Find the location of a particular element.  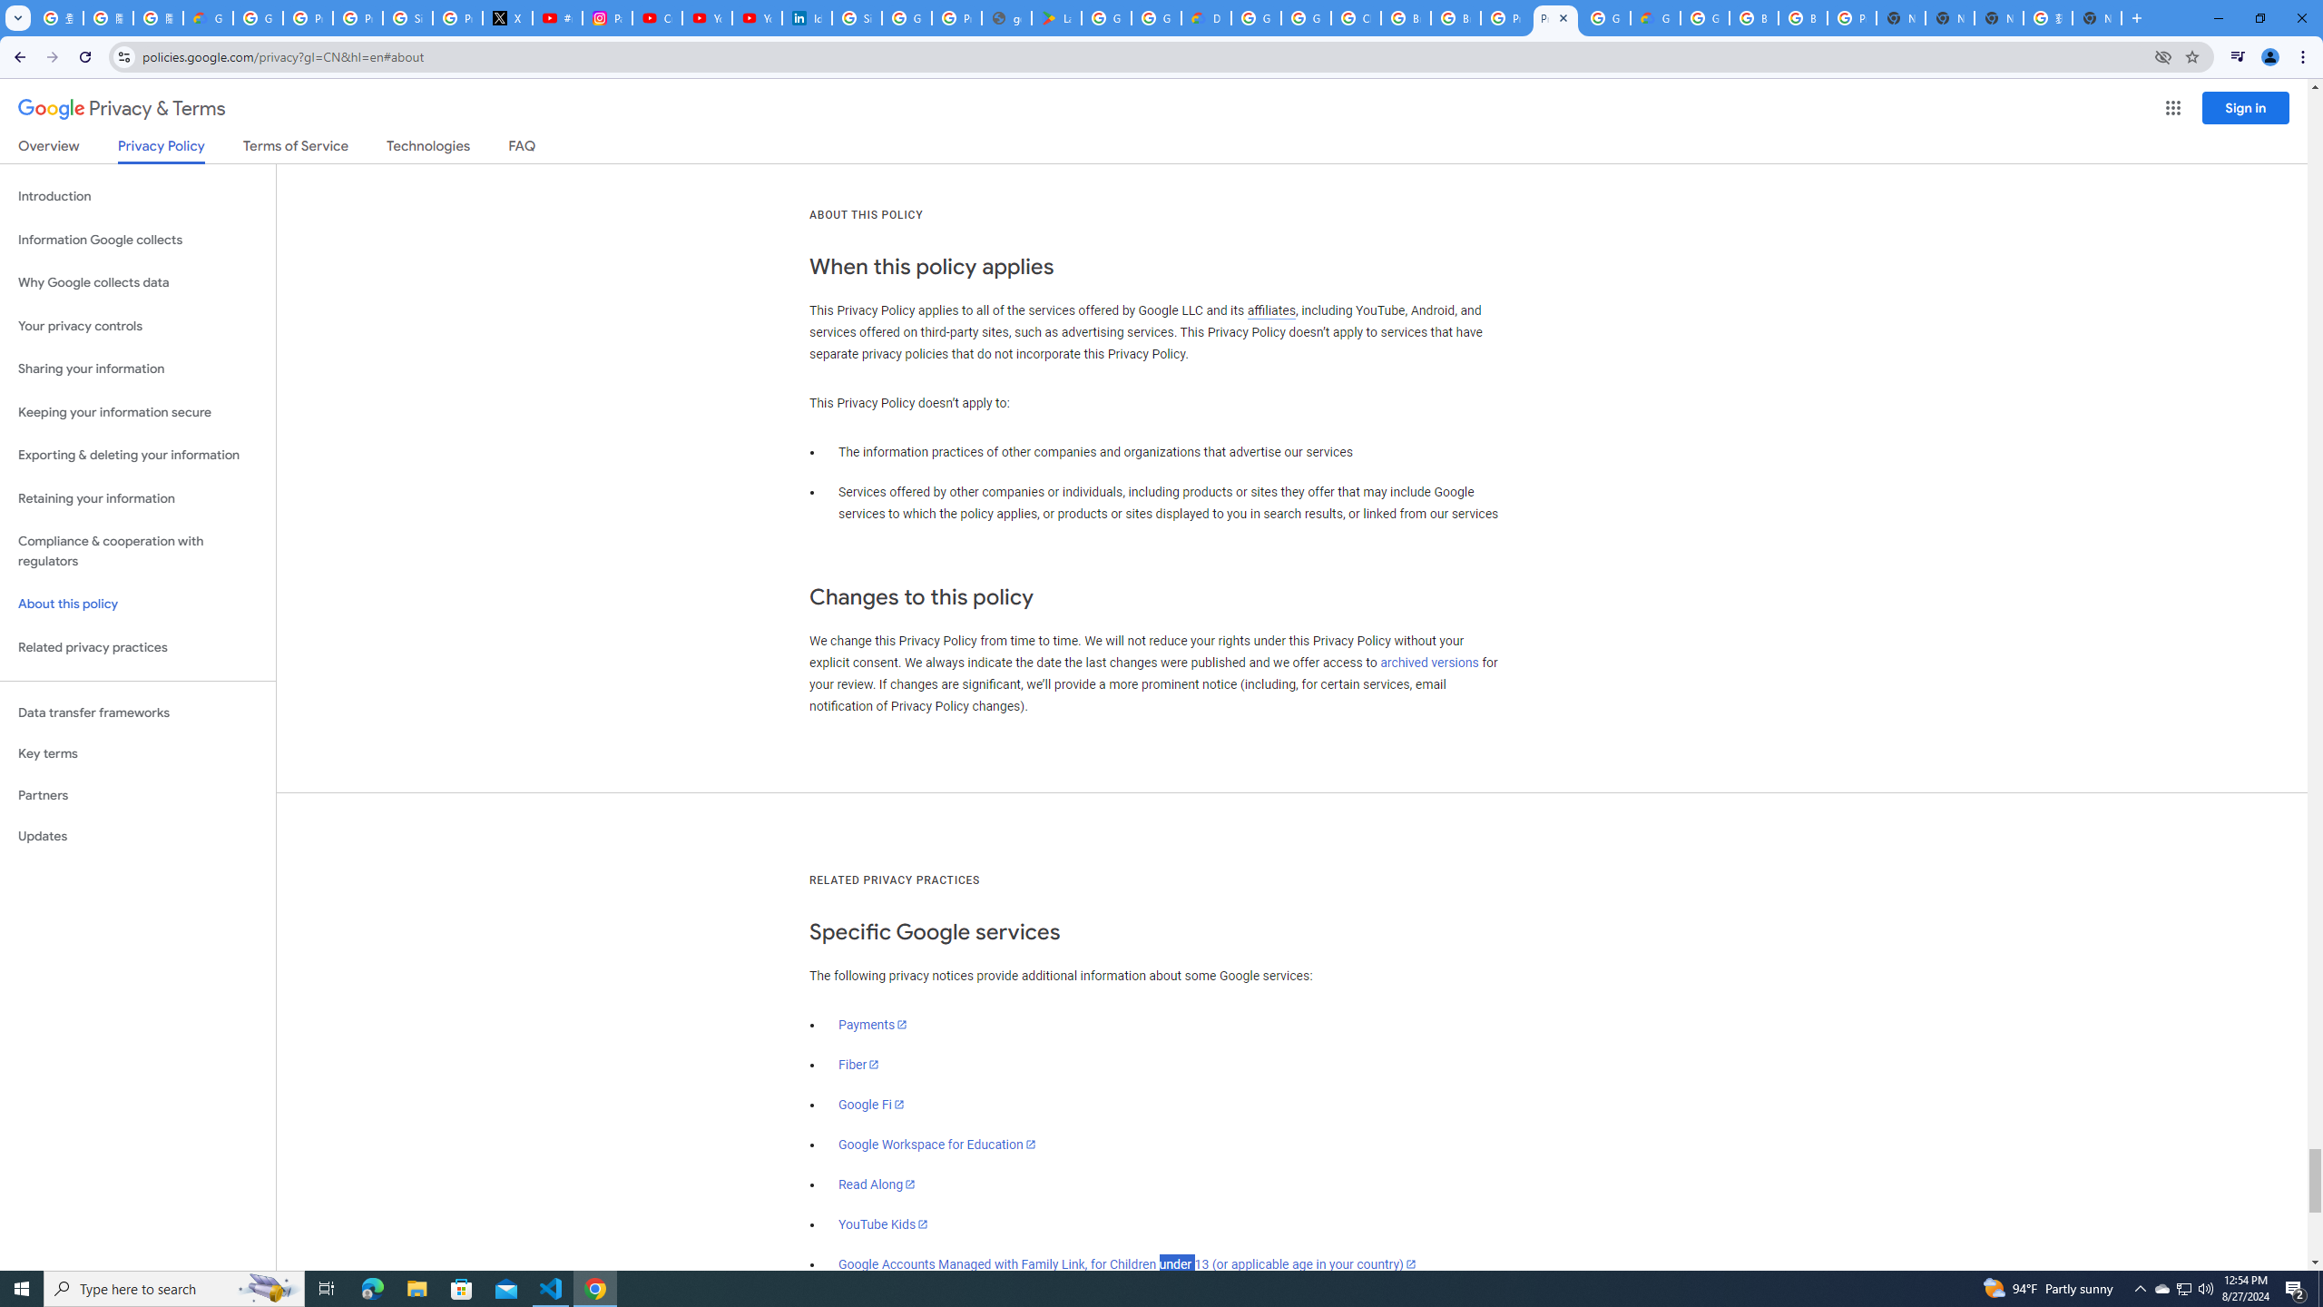

Payments is located at coordinates (873, 1024).